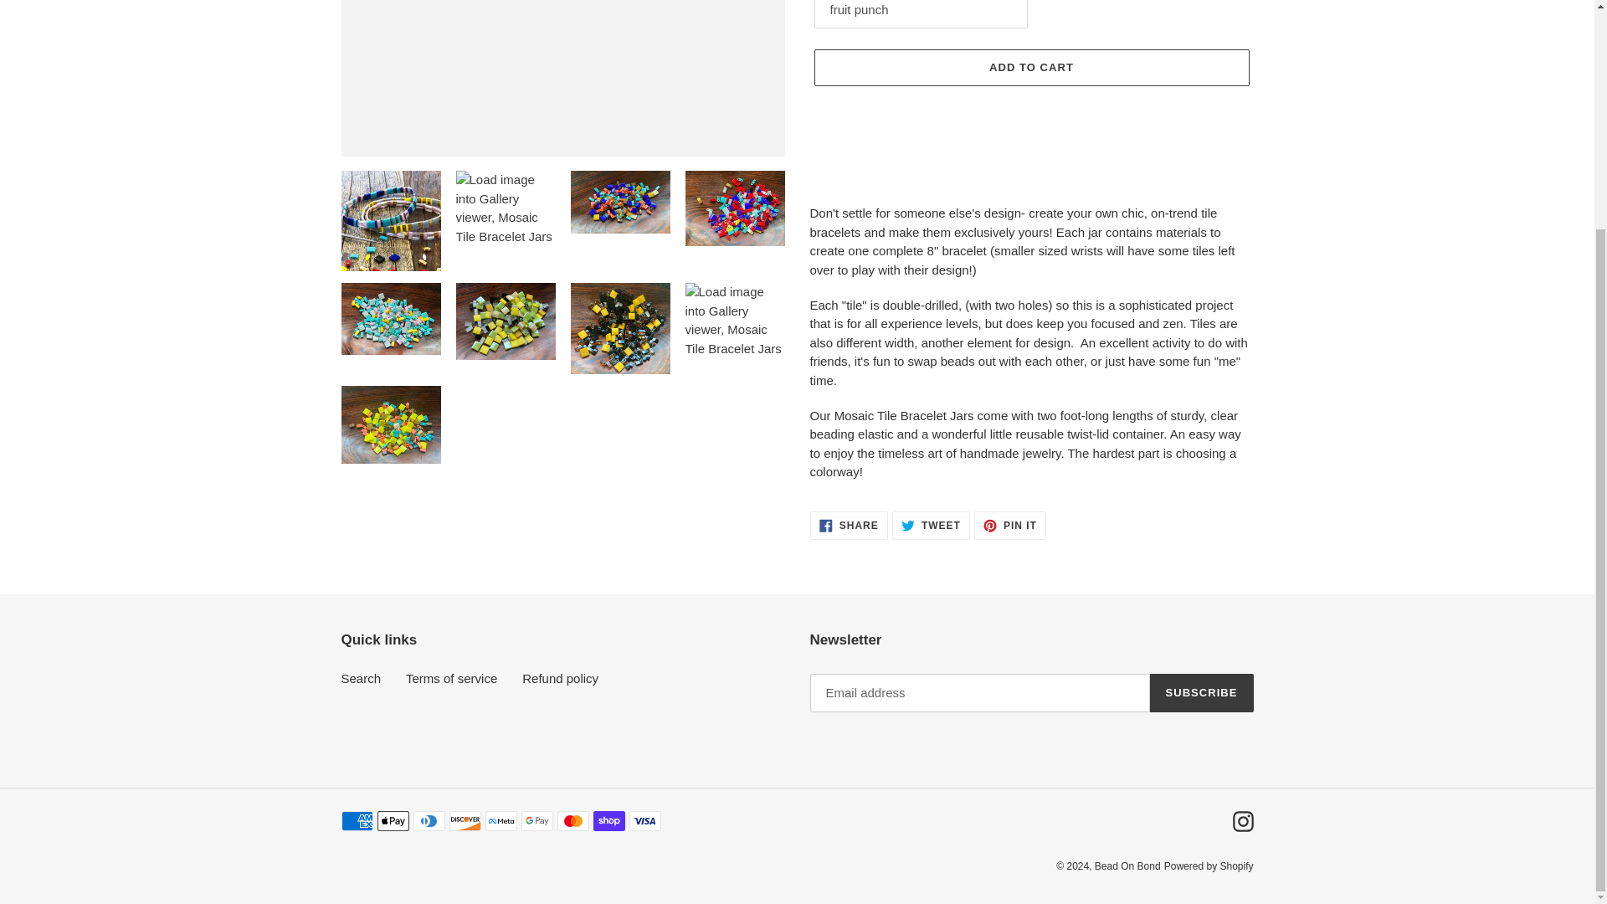  What do you see at coordinates (362, 678) in the screenshot?
I see `ADD TO CART` at bounding box center [362, 678].